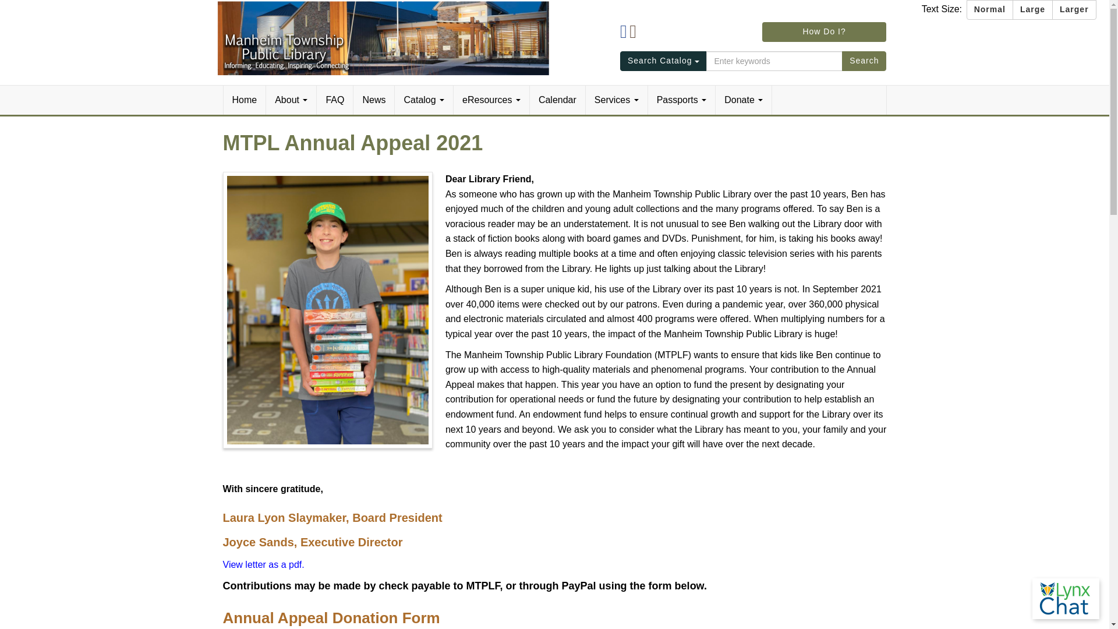 The image size is (1118, 629). What do you see at coordinates (1074, 9) in the screenshot?
I see `Larger` at bounding box center [1074, 9].